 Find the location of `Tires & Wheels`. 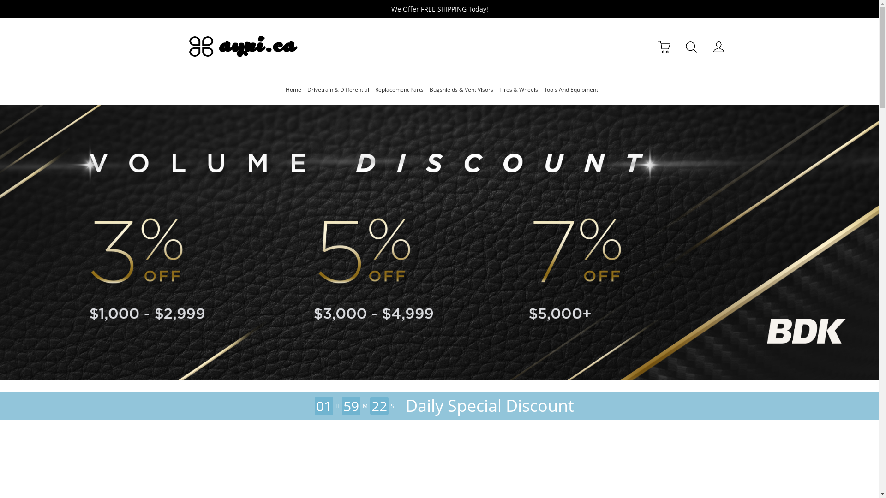

Tires & Wheels is located at coordinates (519, 89).